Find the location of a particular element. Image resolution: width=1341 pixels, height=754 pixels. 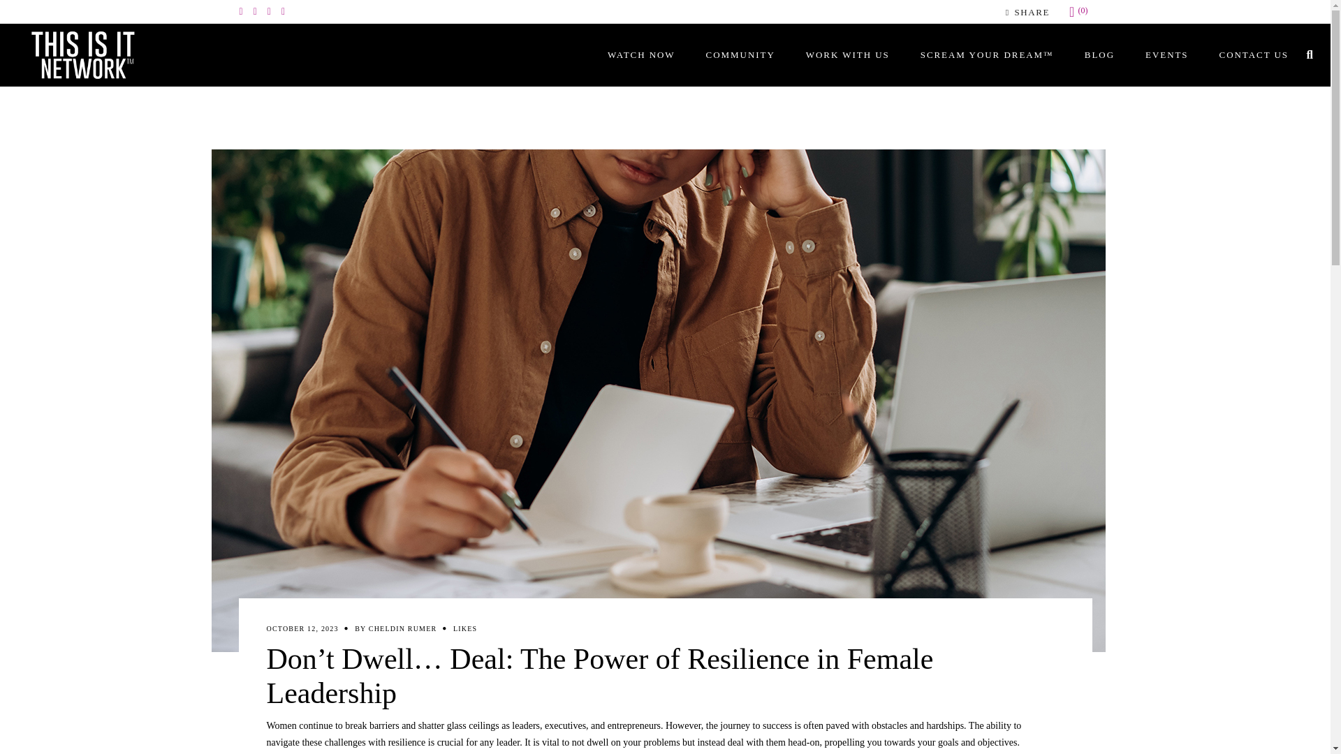

COMMUNITY is located at coordinates (740, 54).